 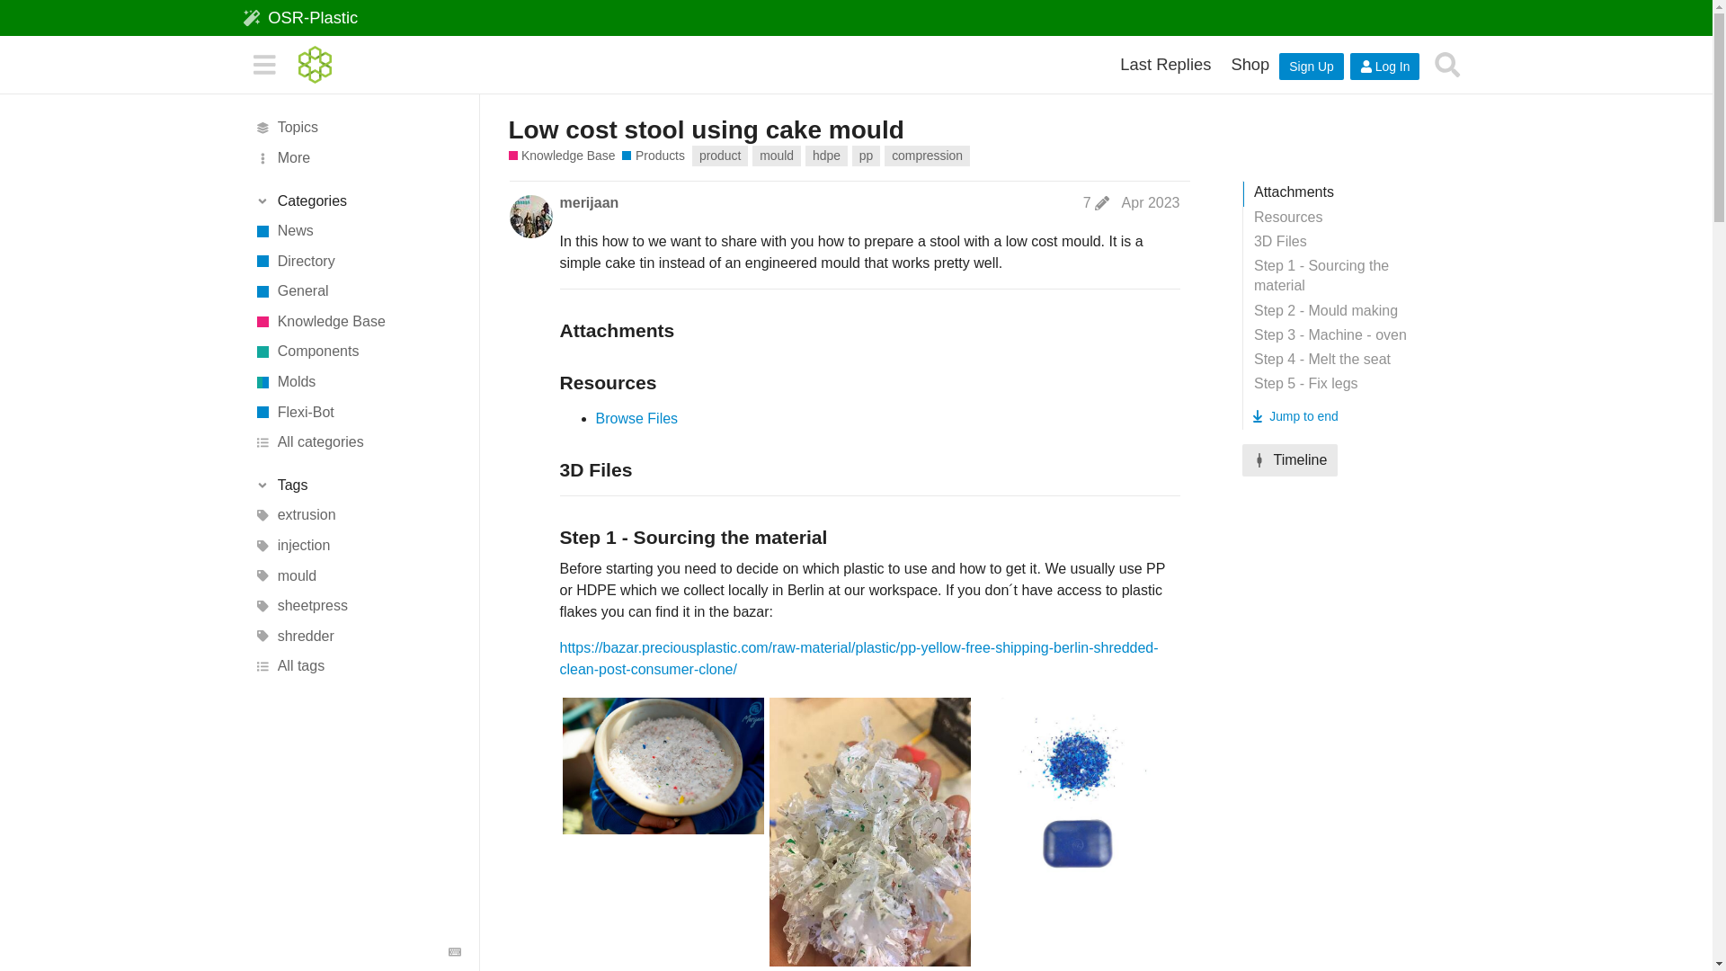 What do you see at coordinates (357, 230) in the screenshot?
I see `All the new bits and bolts` at bounding box center [357, 230].